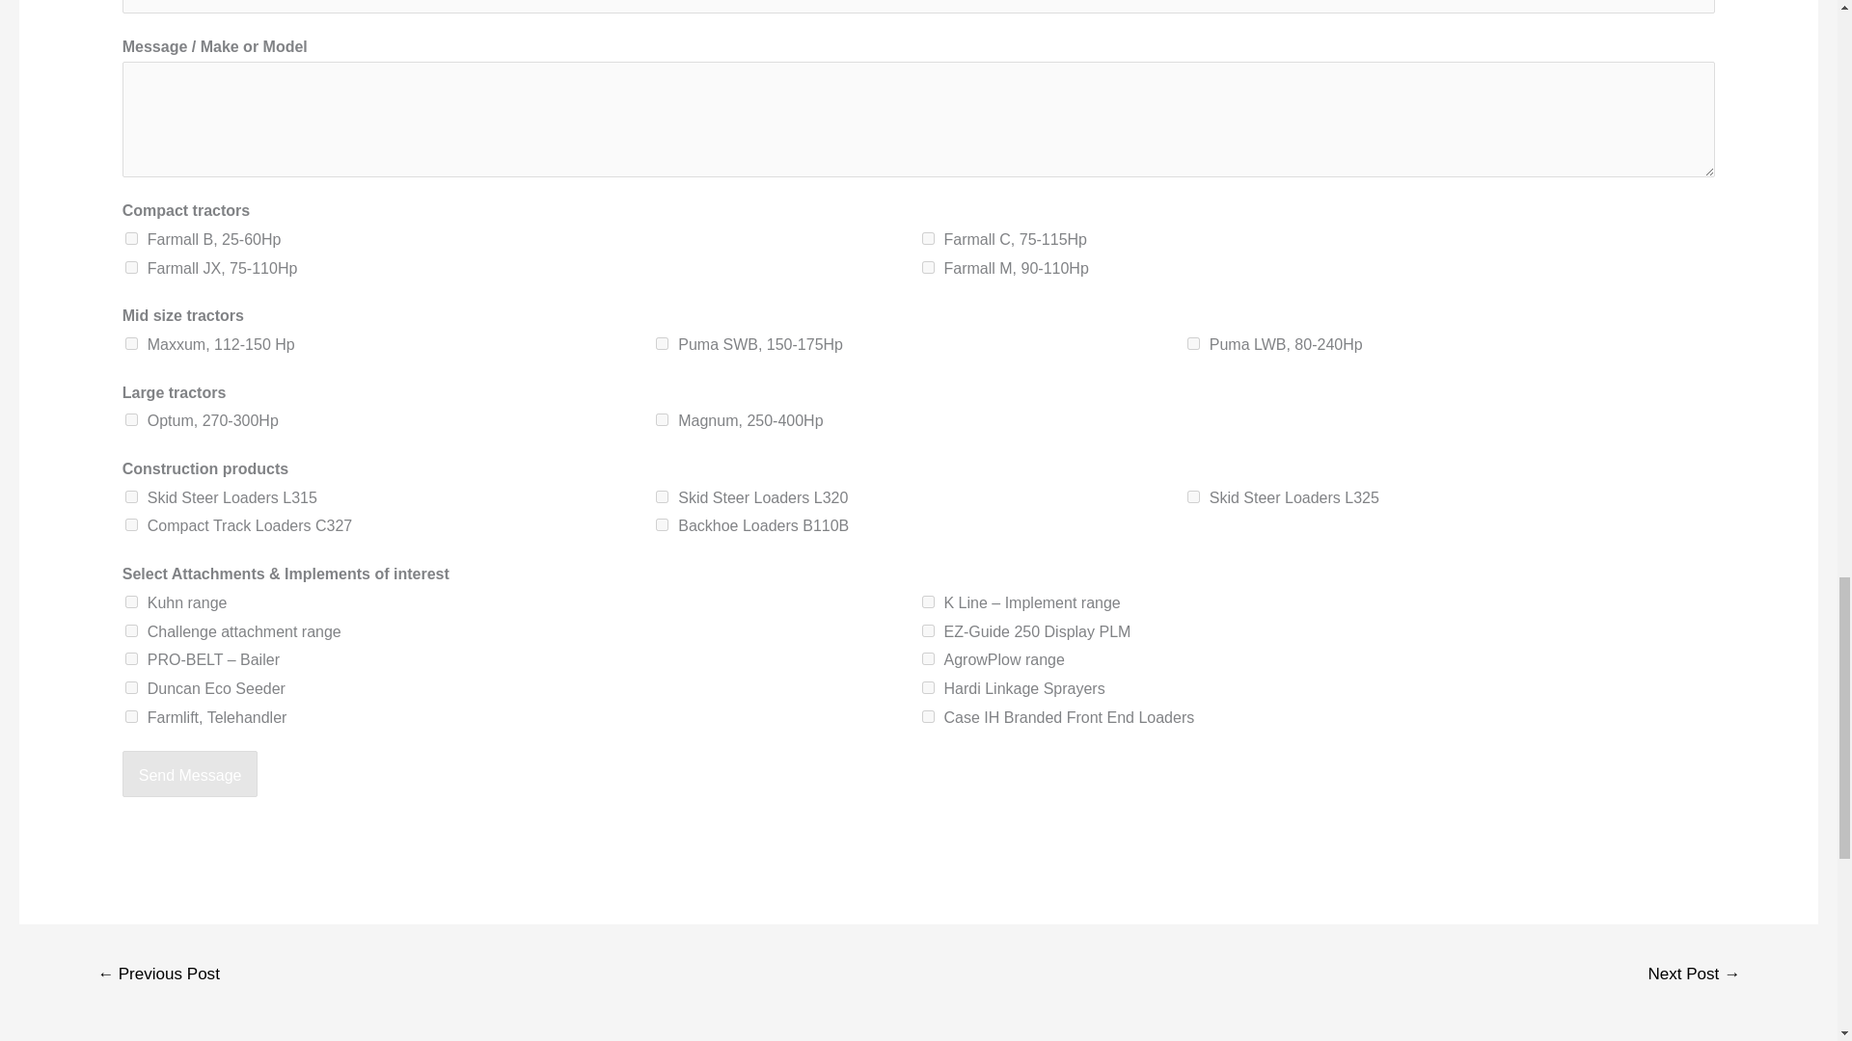  What do you see at coordinates (131, 343) in the screenshot?
I see `Maxxum, 112-150 Hp` at bounding box center [131, 343].